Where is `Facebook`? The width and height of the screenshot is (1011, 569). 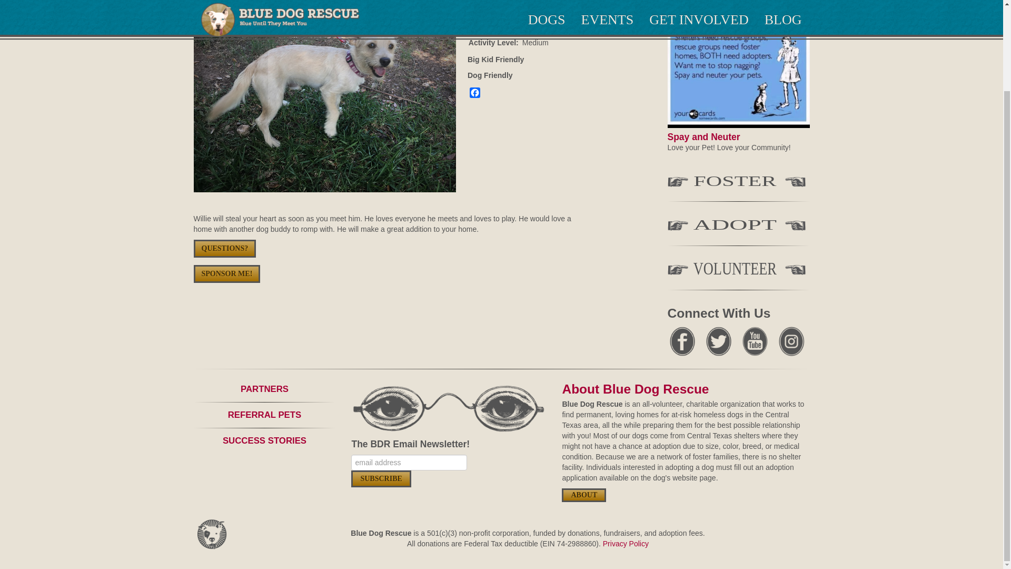 Facebook is located at coordinates (474, 94).